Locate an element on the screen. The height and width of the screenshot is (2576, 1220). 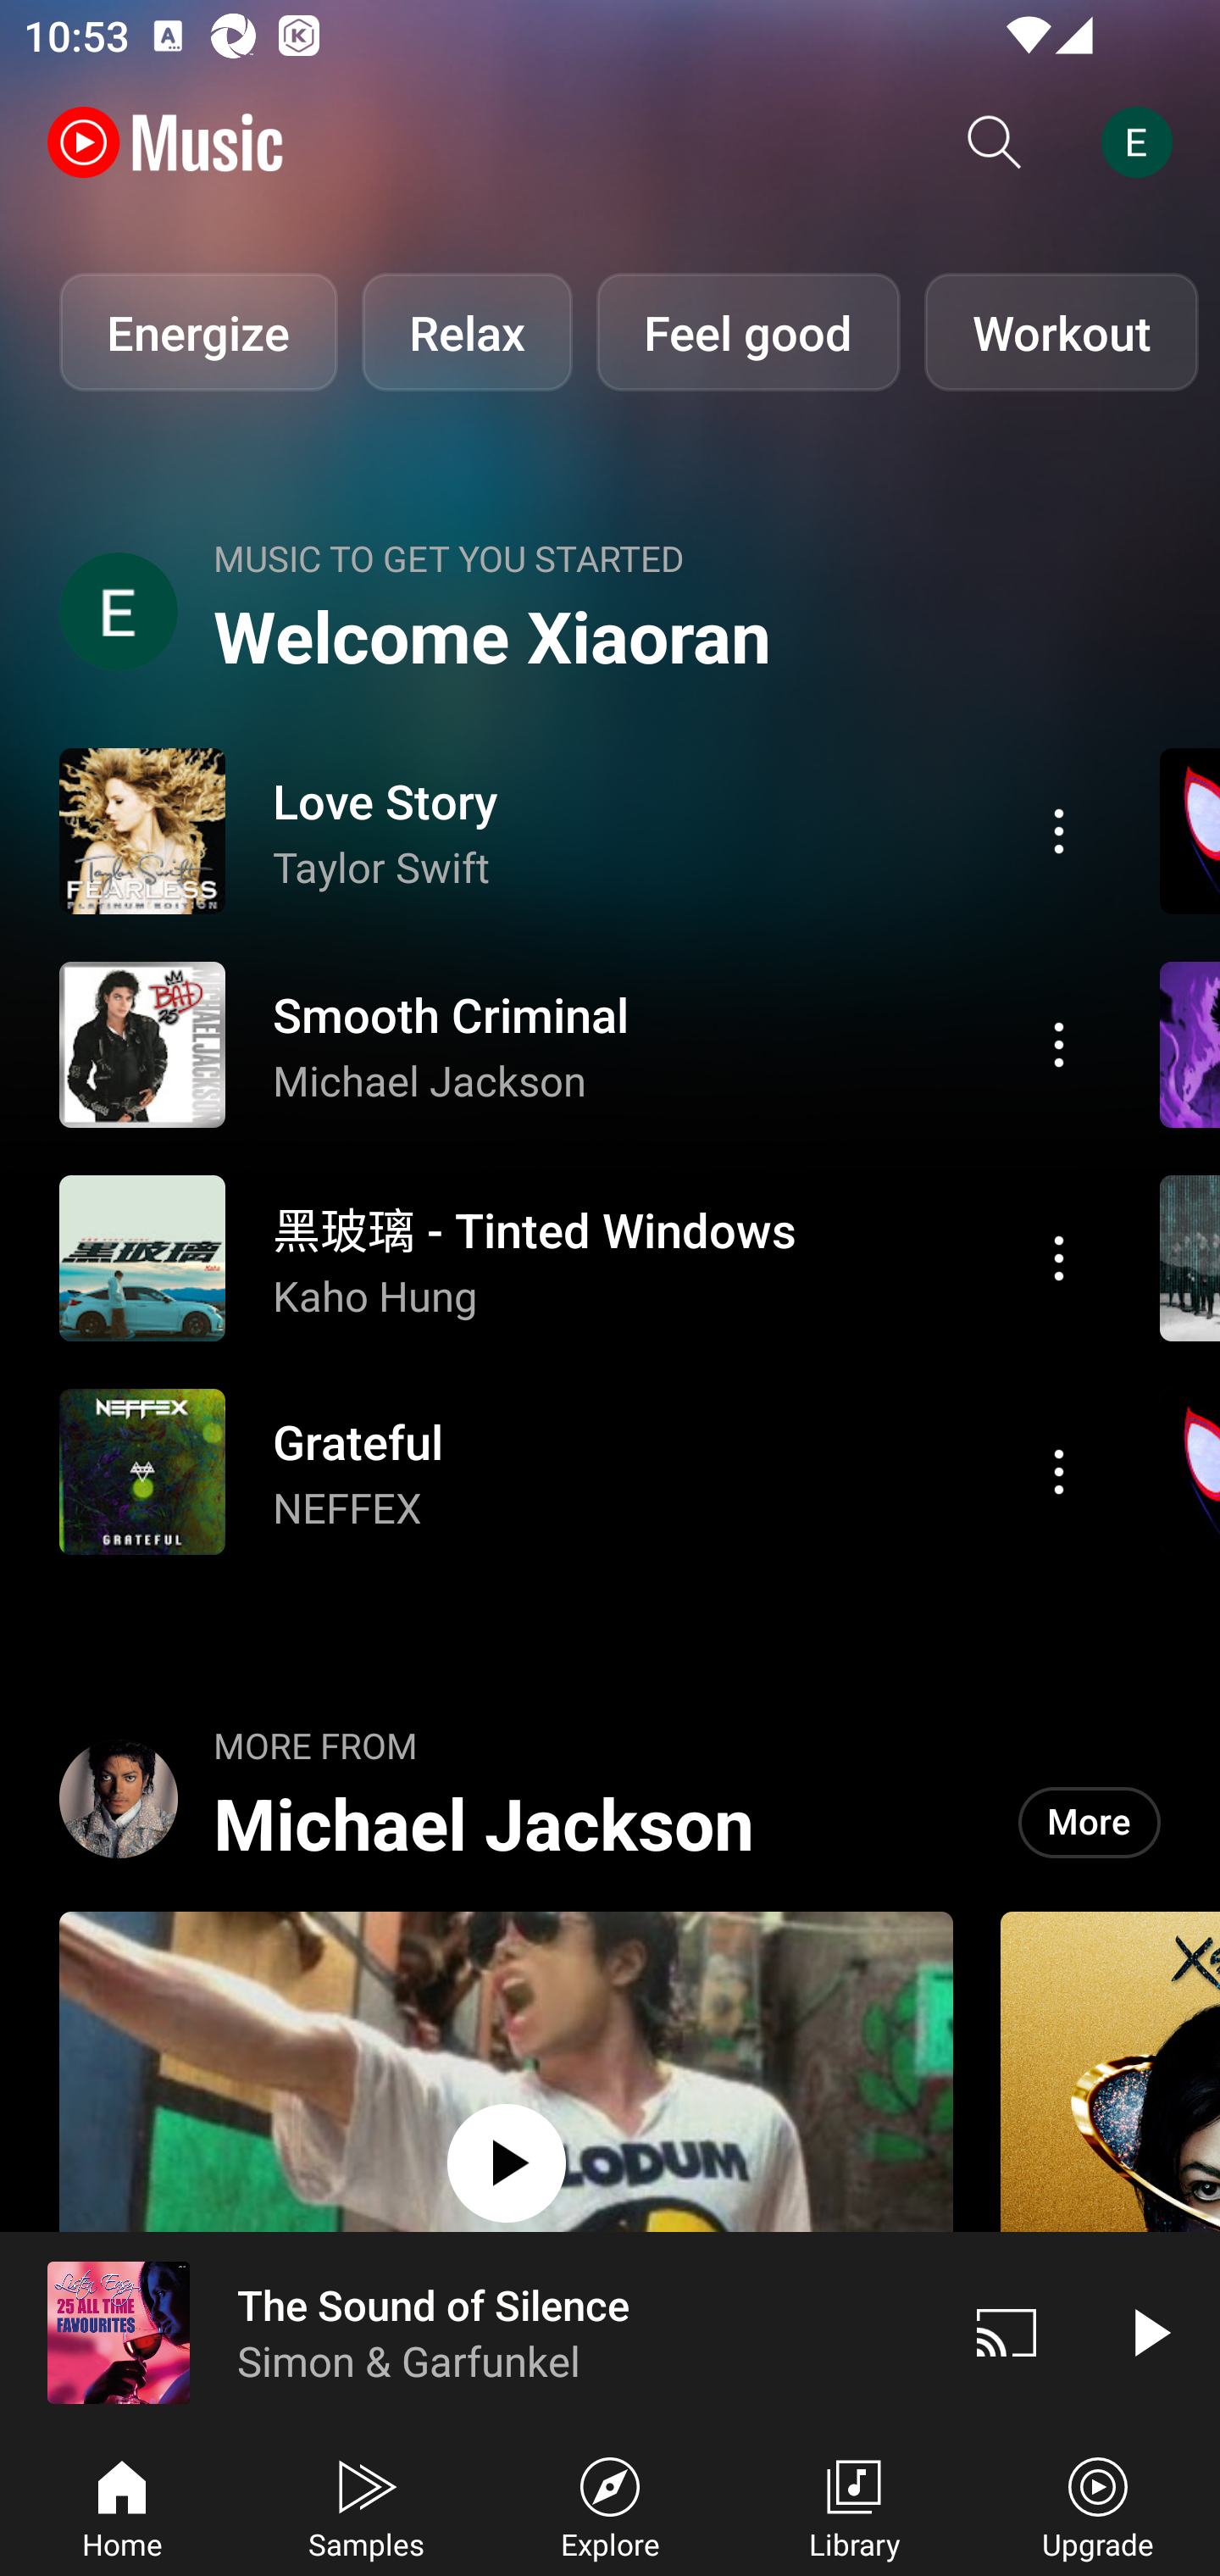
Explore is located at coordinates (610, 2505).